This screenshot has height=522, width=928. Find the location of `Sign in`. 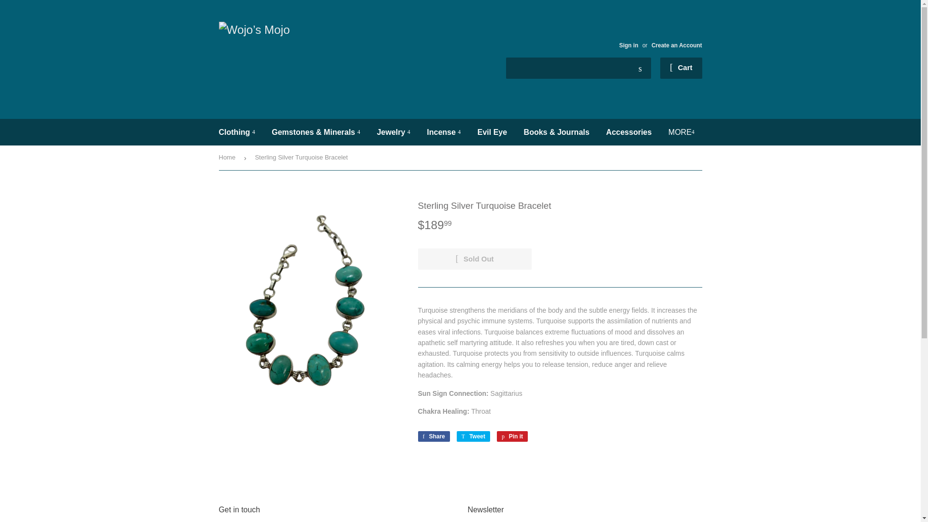

Sign in is located at coordinates (628, 45).